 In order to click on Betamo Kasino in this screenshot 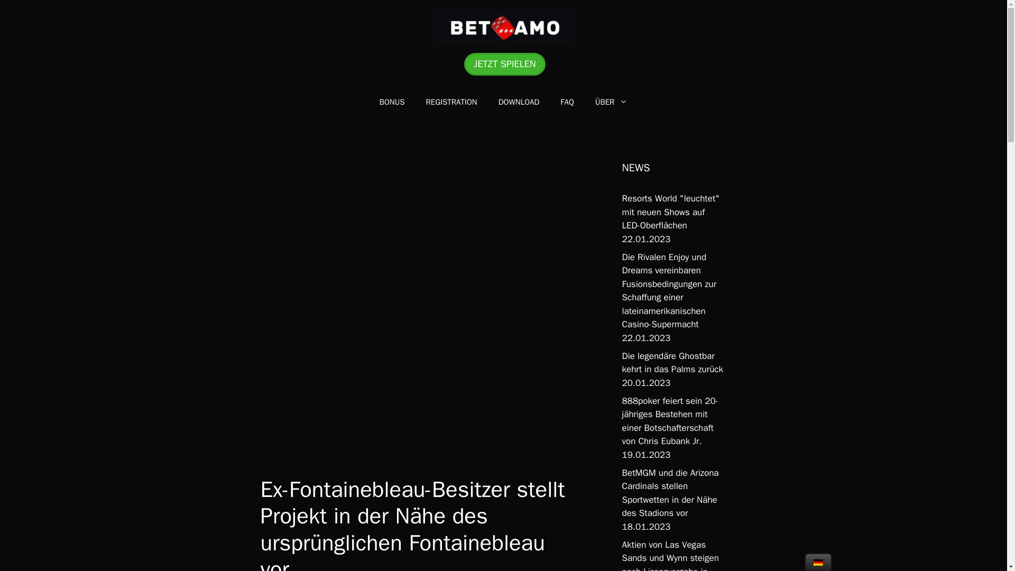, I will do `click(503, 27)`.